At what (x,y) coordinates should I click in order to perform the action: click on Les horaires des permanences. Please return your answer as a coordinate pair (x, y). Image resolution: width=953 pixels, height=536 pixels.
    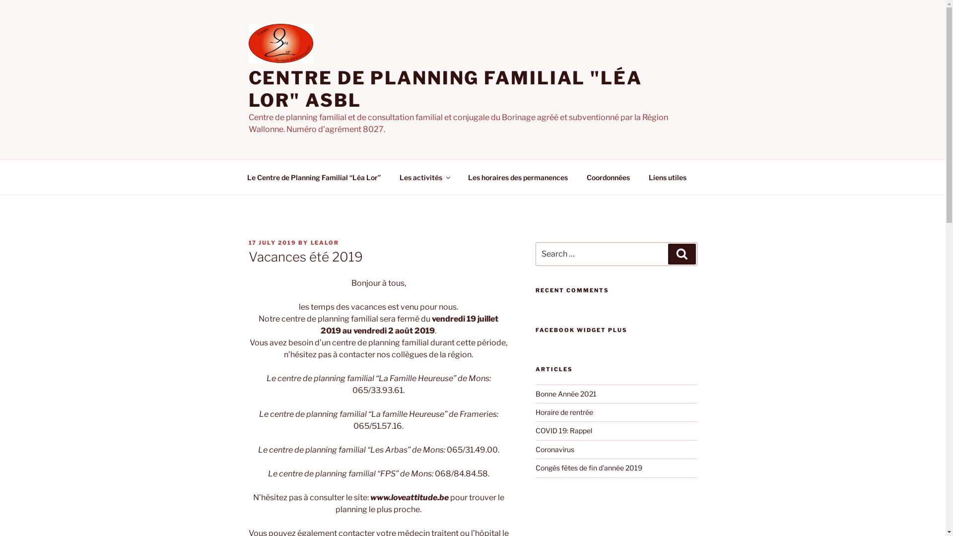
    Looking at the image, I should click on (518, 177).